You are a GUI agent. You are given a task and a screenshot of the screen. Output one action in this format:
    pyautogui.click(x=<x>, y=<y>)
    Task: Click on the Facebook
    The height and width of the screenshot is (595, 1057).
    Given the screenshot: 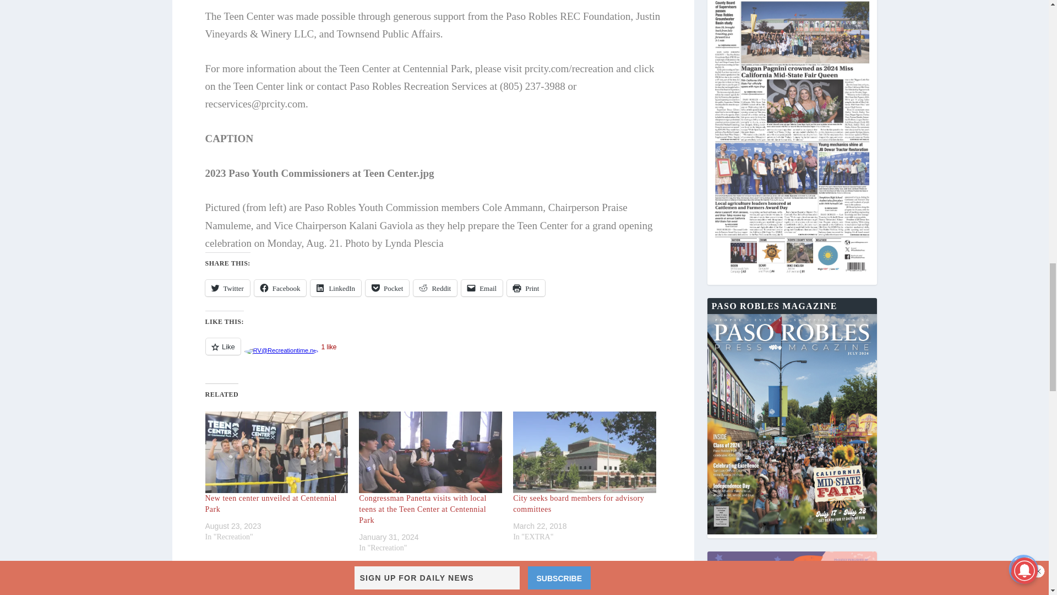 What is the action you would take?
    pyautogui.click(x=280, y=288)
    